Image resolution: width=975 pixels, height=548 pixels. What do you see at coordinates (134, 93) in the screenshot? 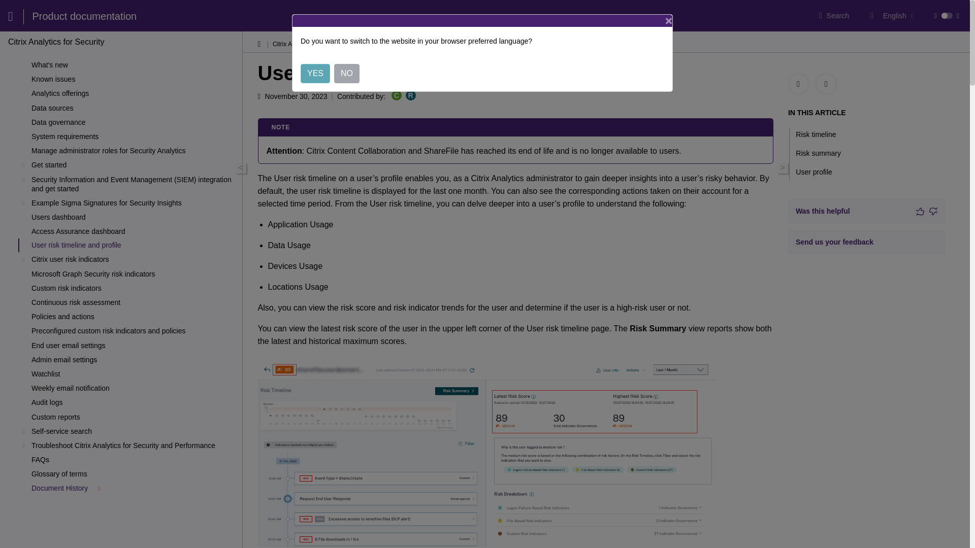
I see `Analytics offerings` at bounding box center [134, 93].